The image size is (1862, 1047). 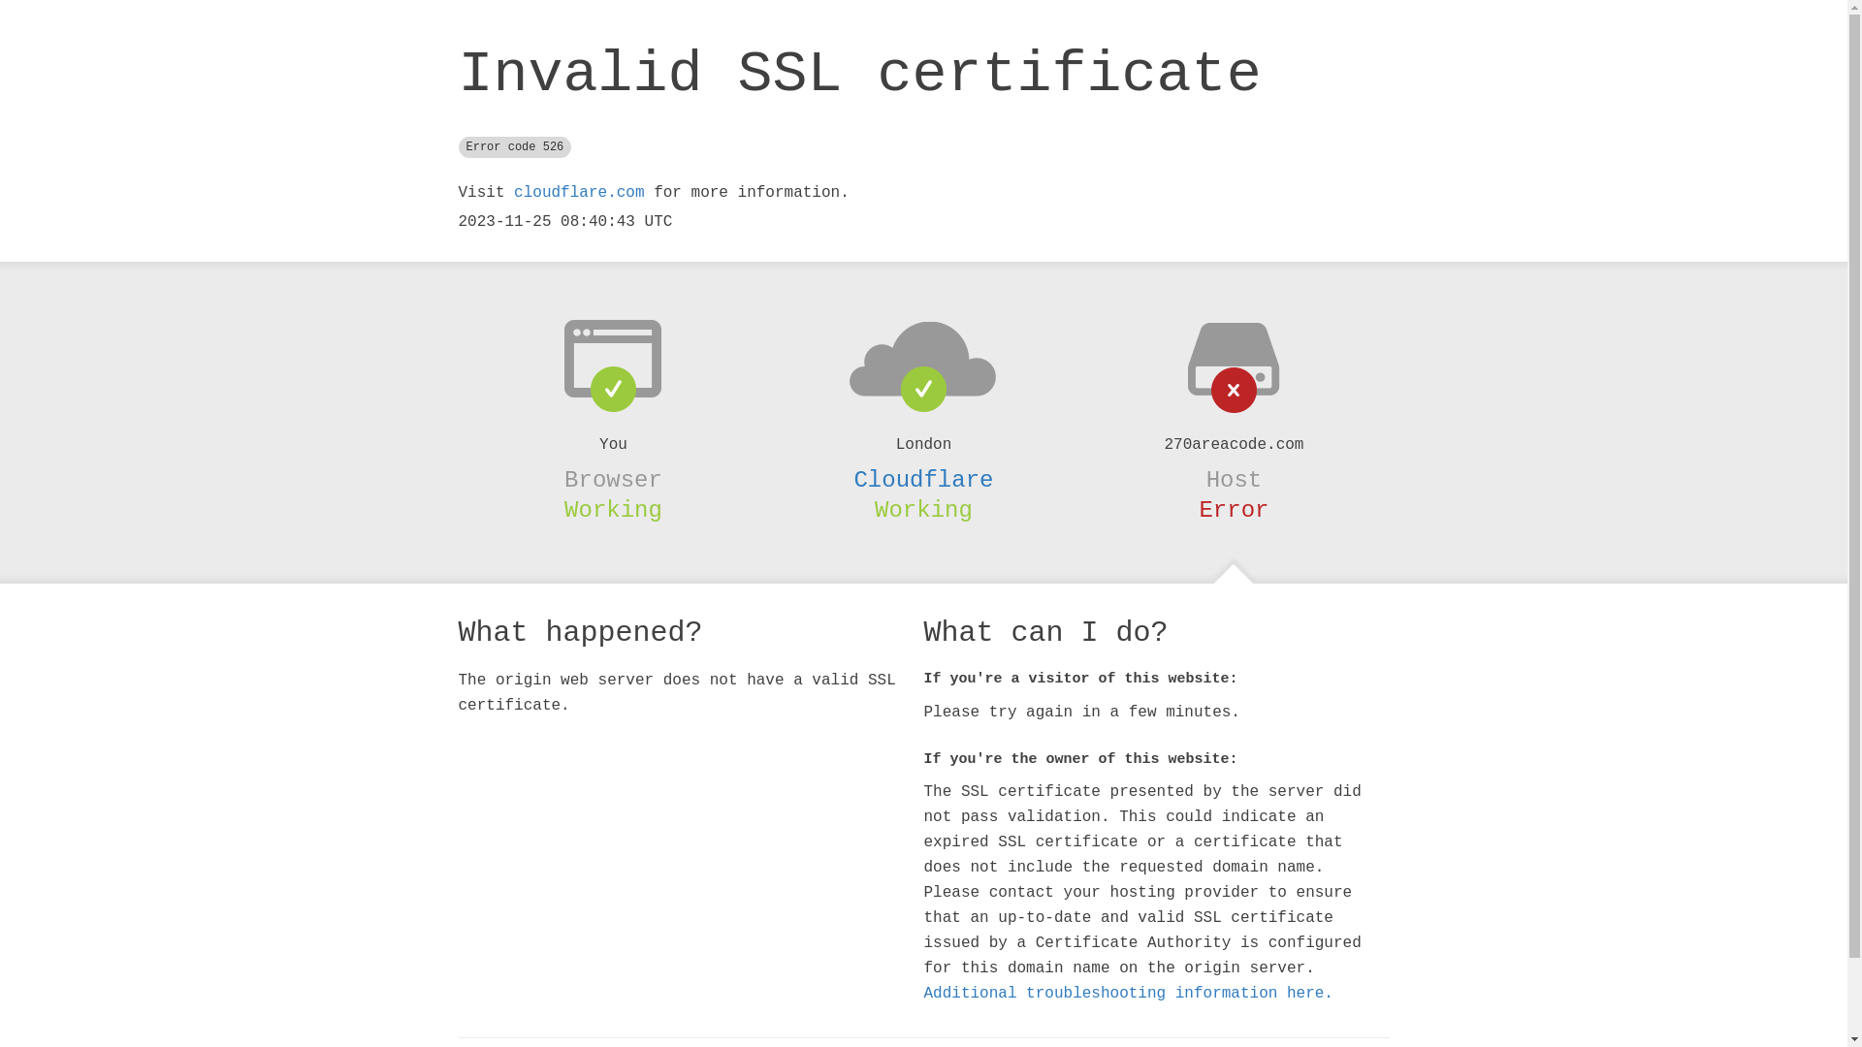 What do you see at coordinates (923, 480) in the screenshot?
I see `Cloudflare` at bounding box center [923, 480].